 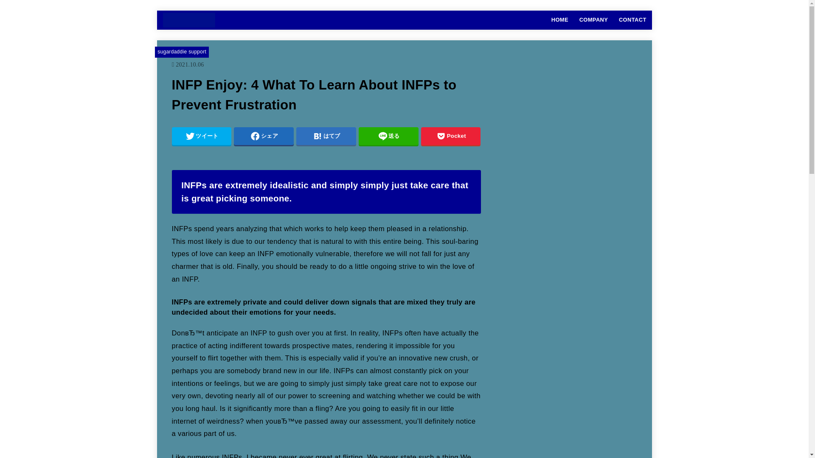 I want to click on CONTACT, so click(x=632, y=20).